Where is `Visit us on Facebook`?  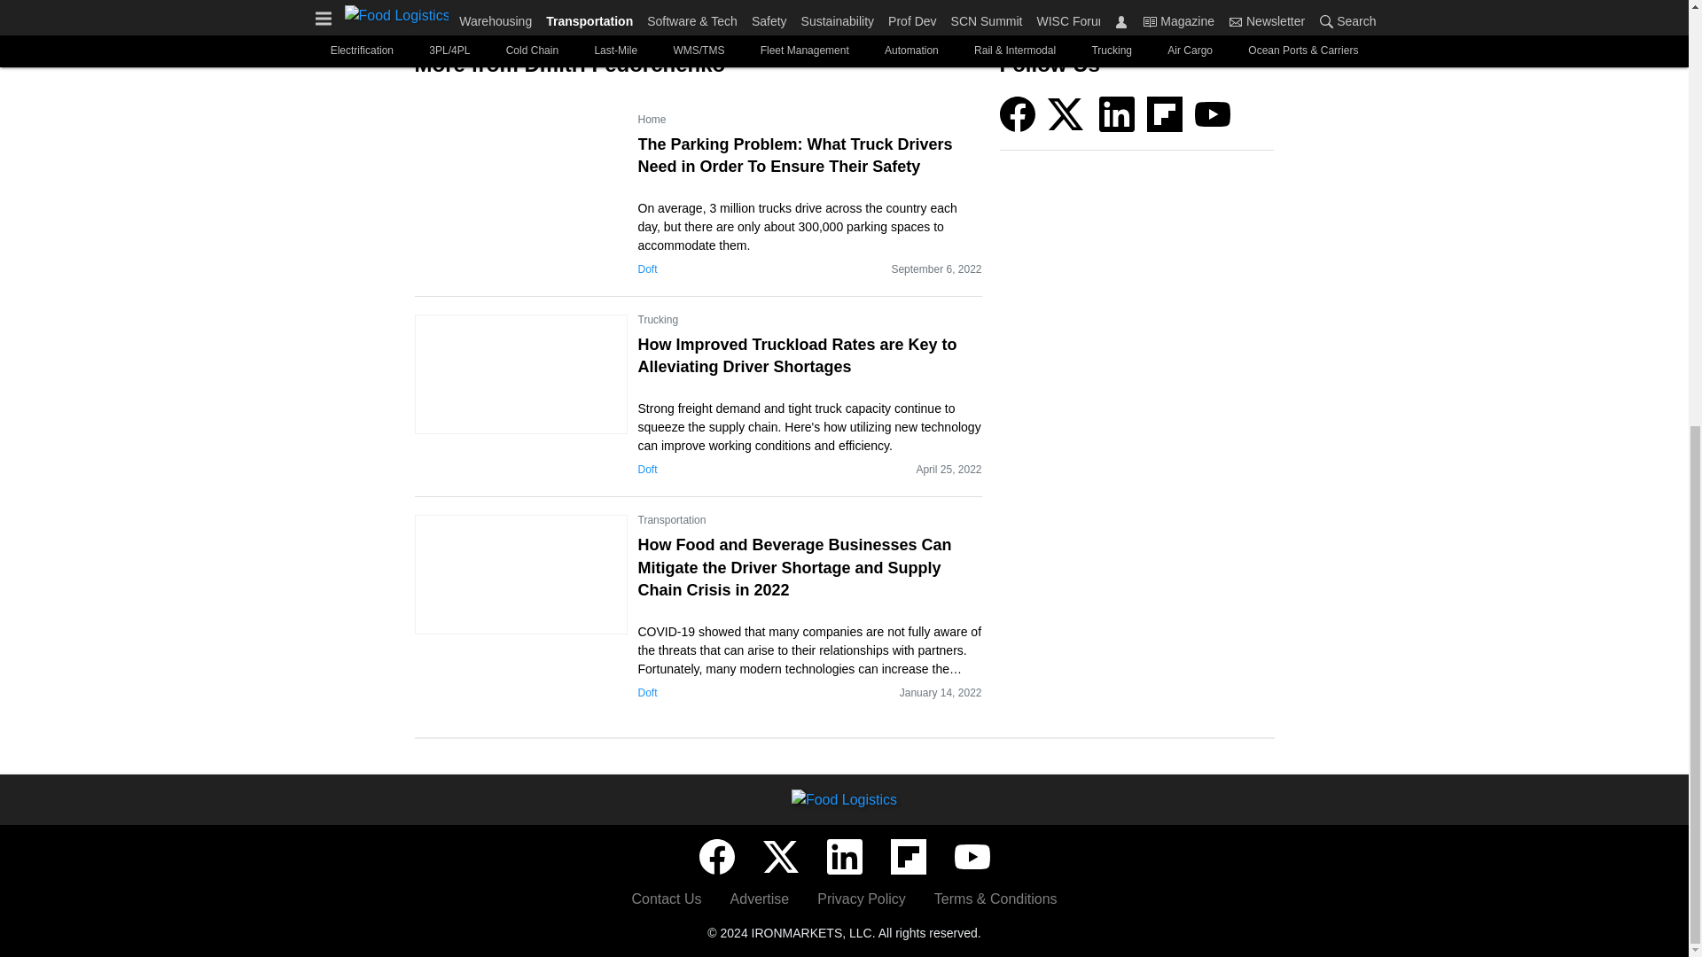
Visit us on Facebook is located at coordinates (1018, 113).